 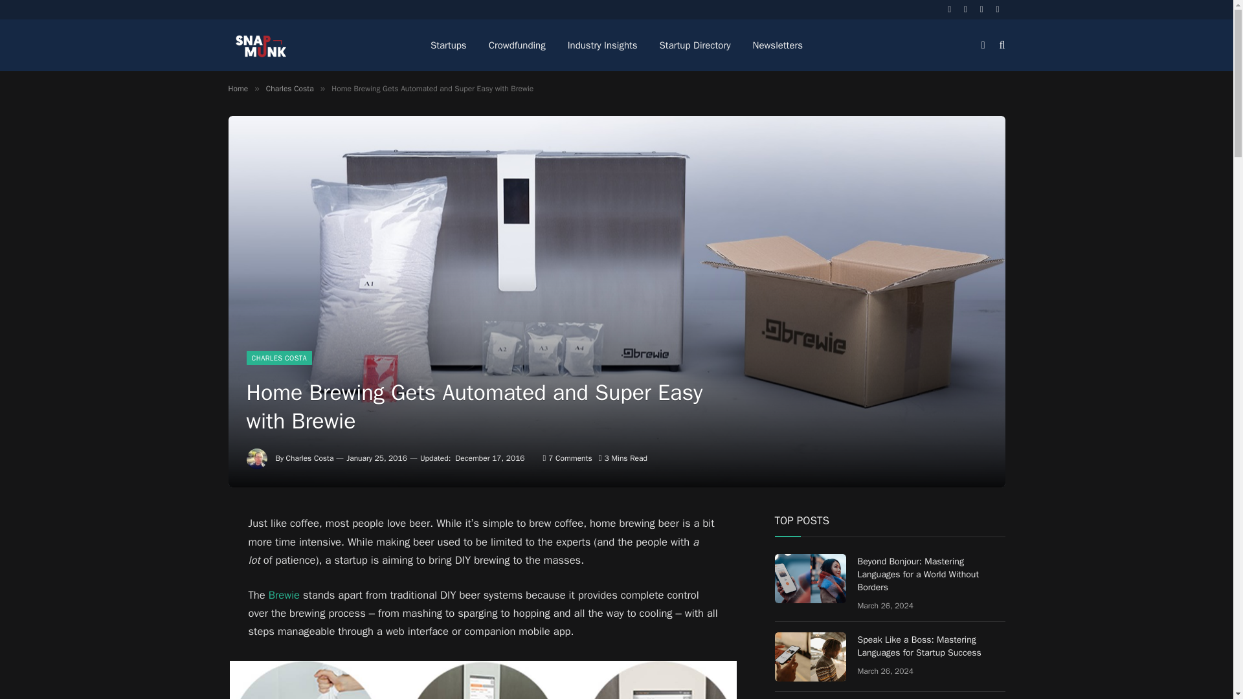 I want to click on Startups, so click(x=448, y=45).